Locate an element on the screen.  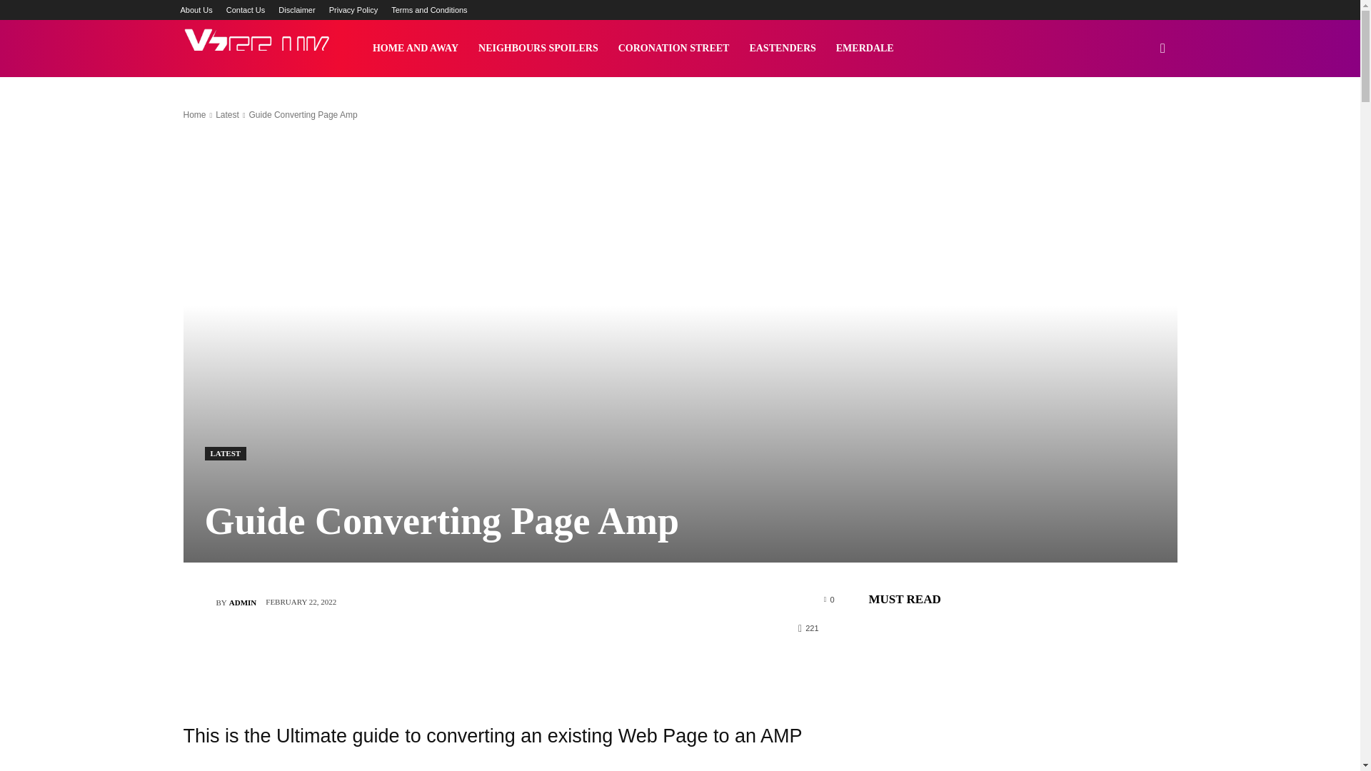
Terms and Conditions is located at coordinates (428, 10).